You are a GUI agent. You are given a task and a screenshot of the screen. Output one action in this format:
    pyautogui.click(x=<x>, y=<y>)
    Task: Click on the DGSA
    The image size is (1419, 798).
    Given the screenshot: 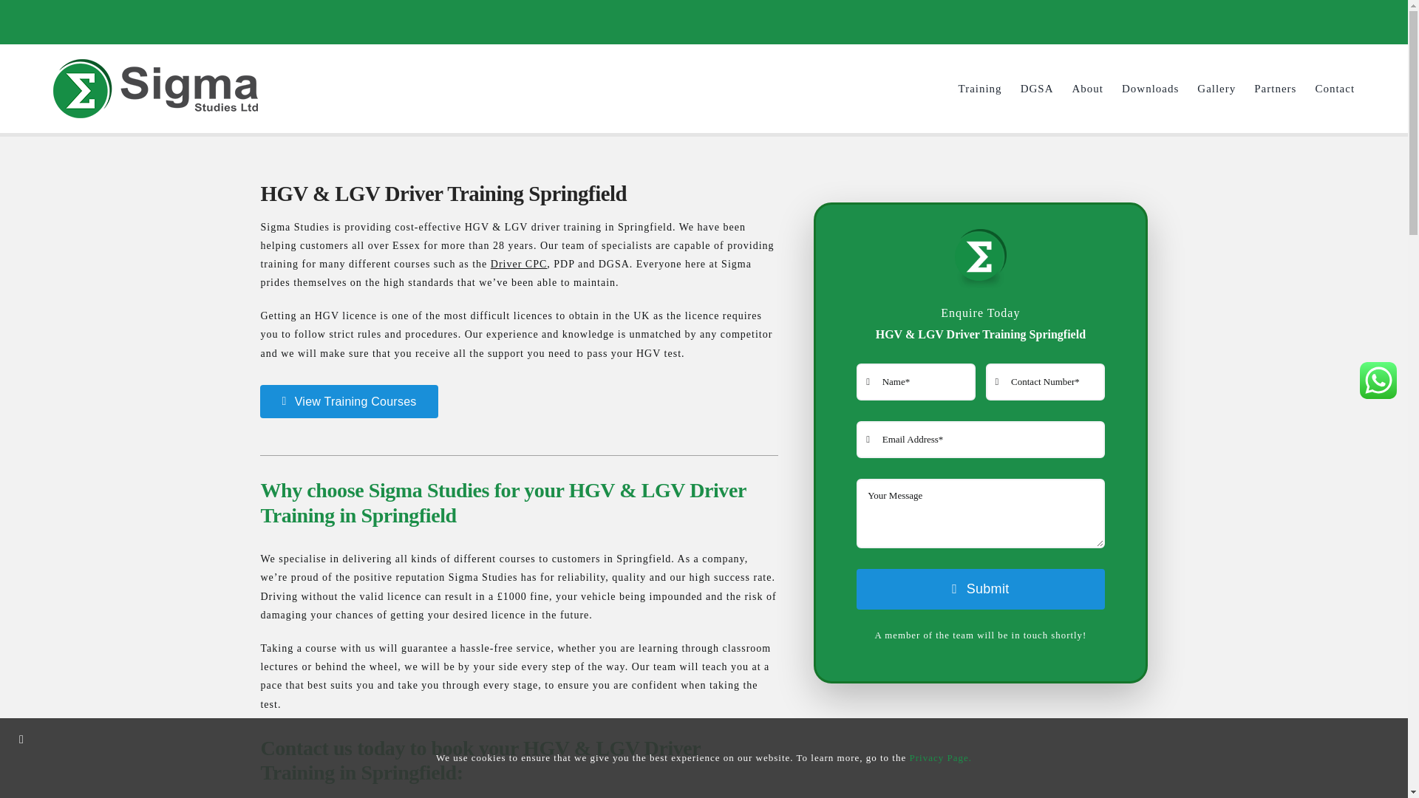 What is the action you would take?
    pyautogui.click(x=1037, y=87)
    